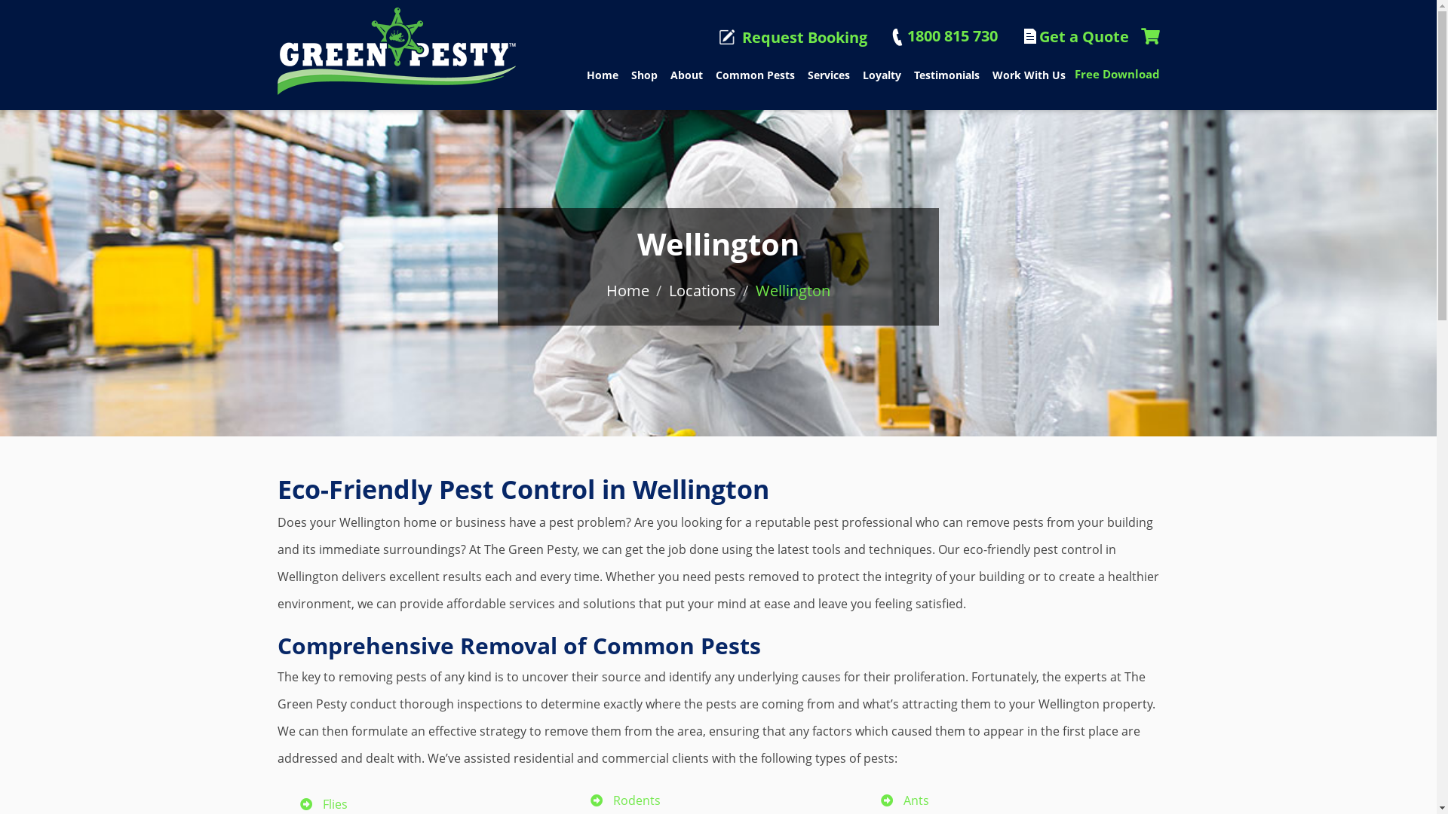  What do you see at coordinates (686, 78) in the screenshot?
I see `About` at bounding box center [686, 78].